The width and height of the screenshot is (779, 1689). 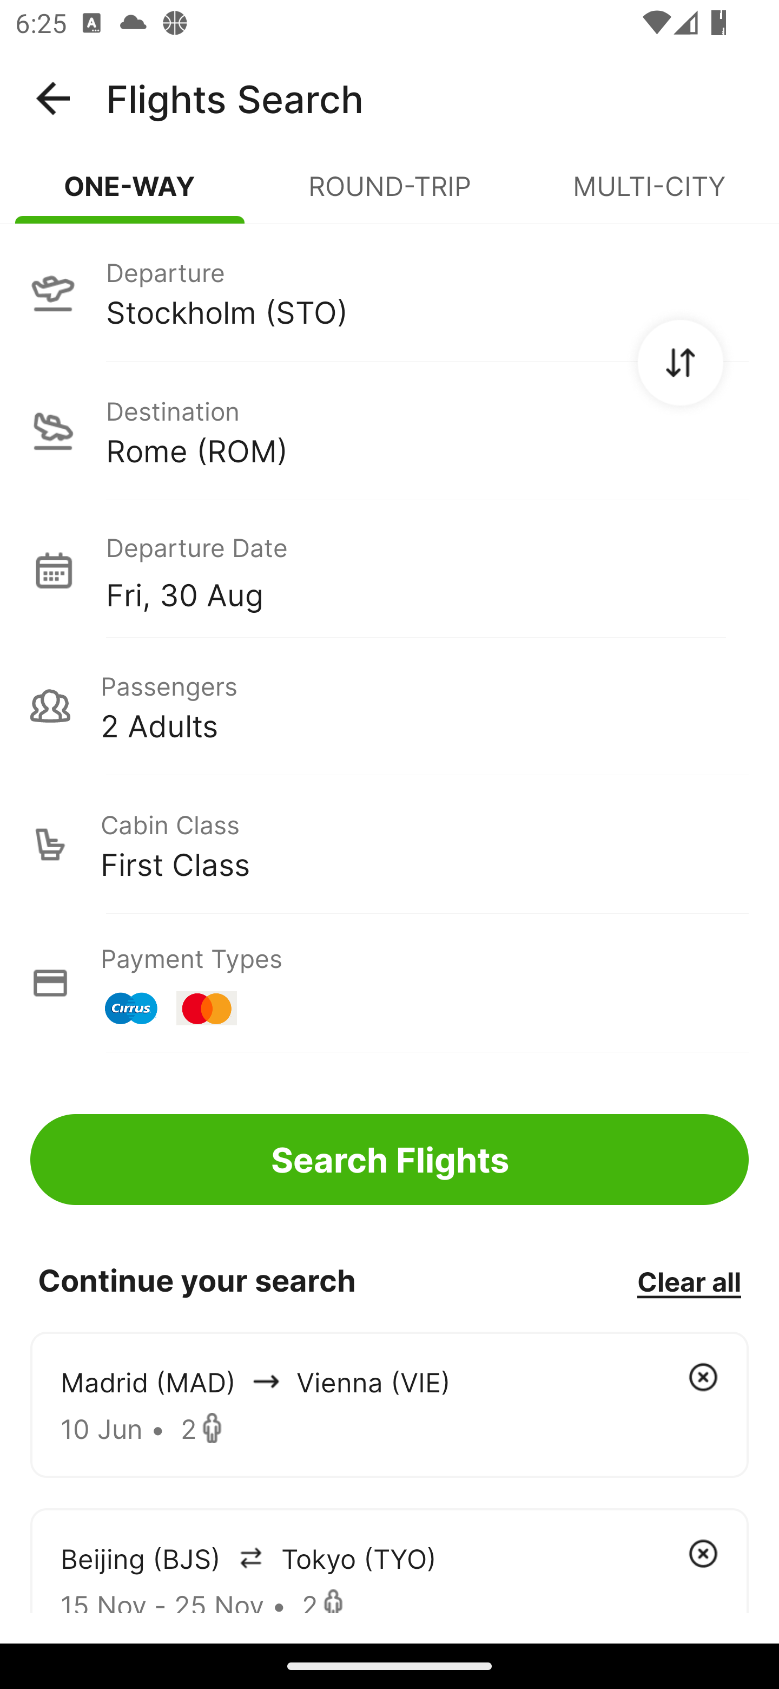 I want to click on Destination Rome (ROM), so click(x=389, y=431).